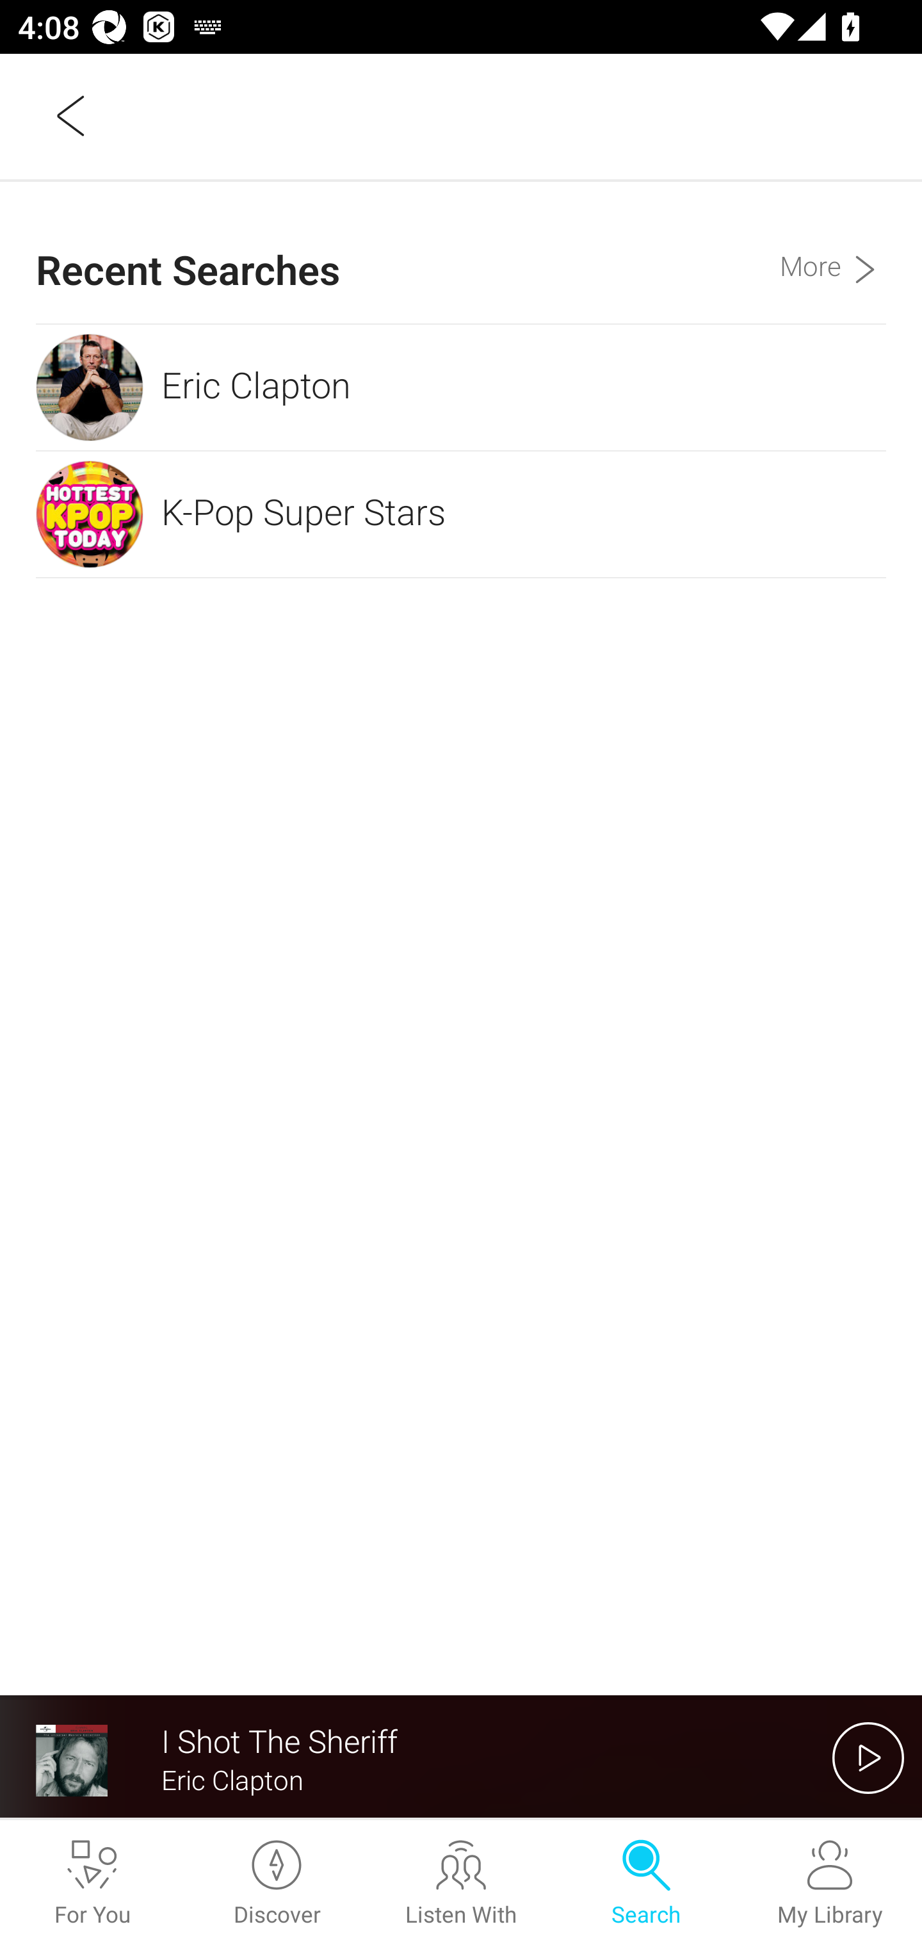 Image resolution: width=922 pixels, height=1947 pixels. What do you see at coordinates (92, 1884) in the screenshot?
I see `For You` at bounding box center [92, 1884].